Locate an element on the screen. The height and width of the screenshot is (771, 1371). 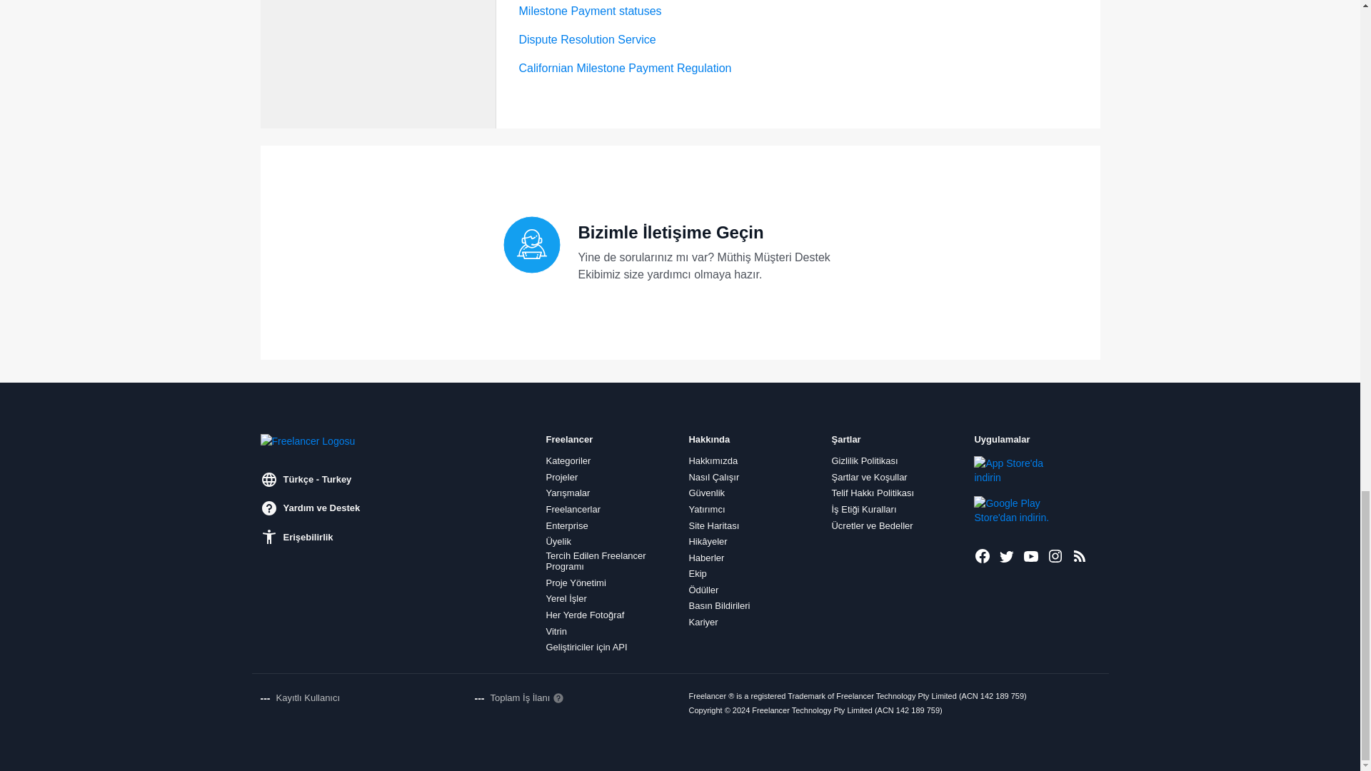
Californian Milestone Payment Regulation is located at coordinates (624, 68).